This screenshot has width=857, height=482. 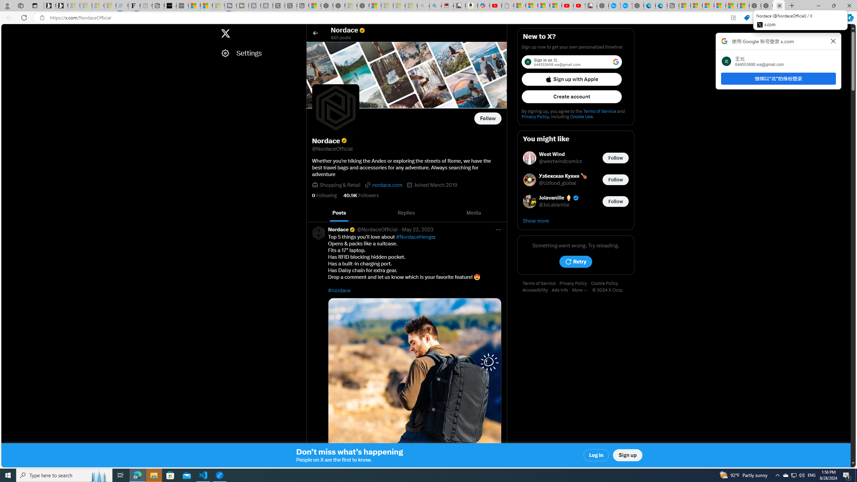 I want to click on Nordace (@NordaceOfficial) / X, so click(x=778, y=6).